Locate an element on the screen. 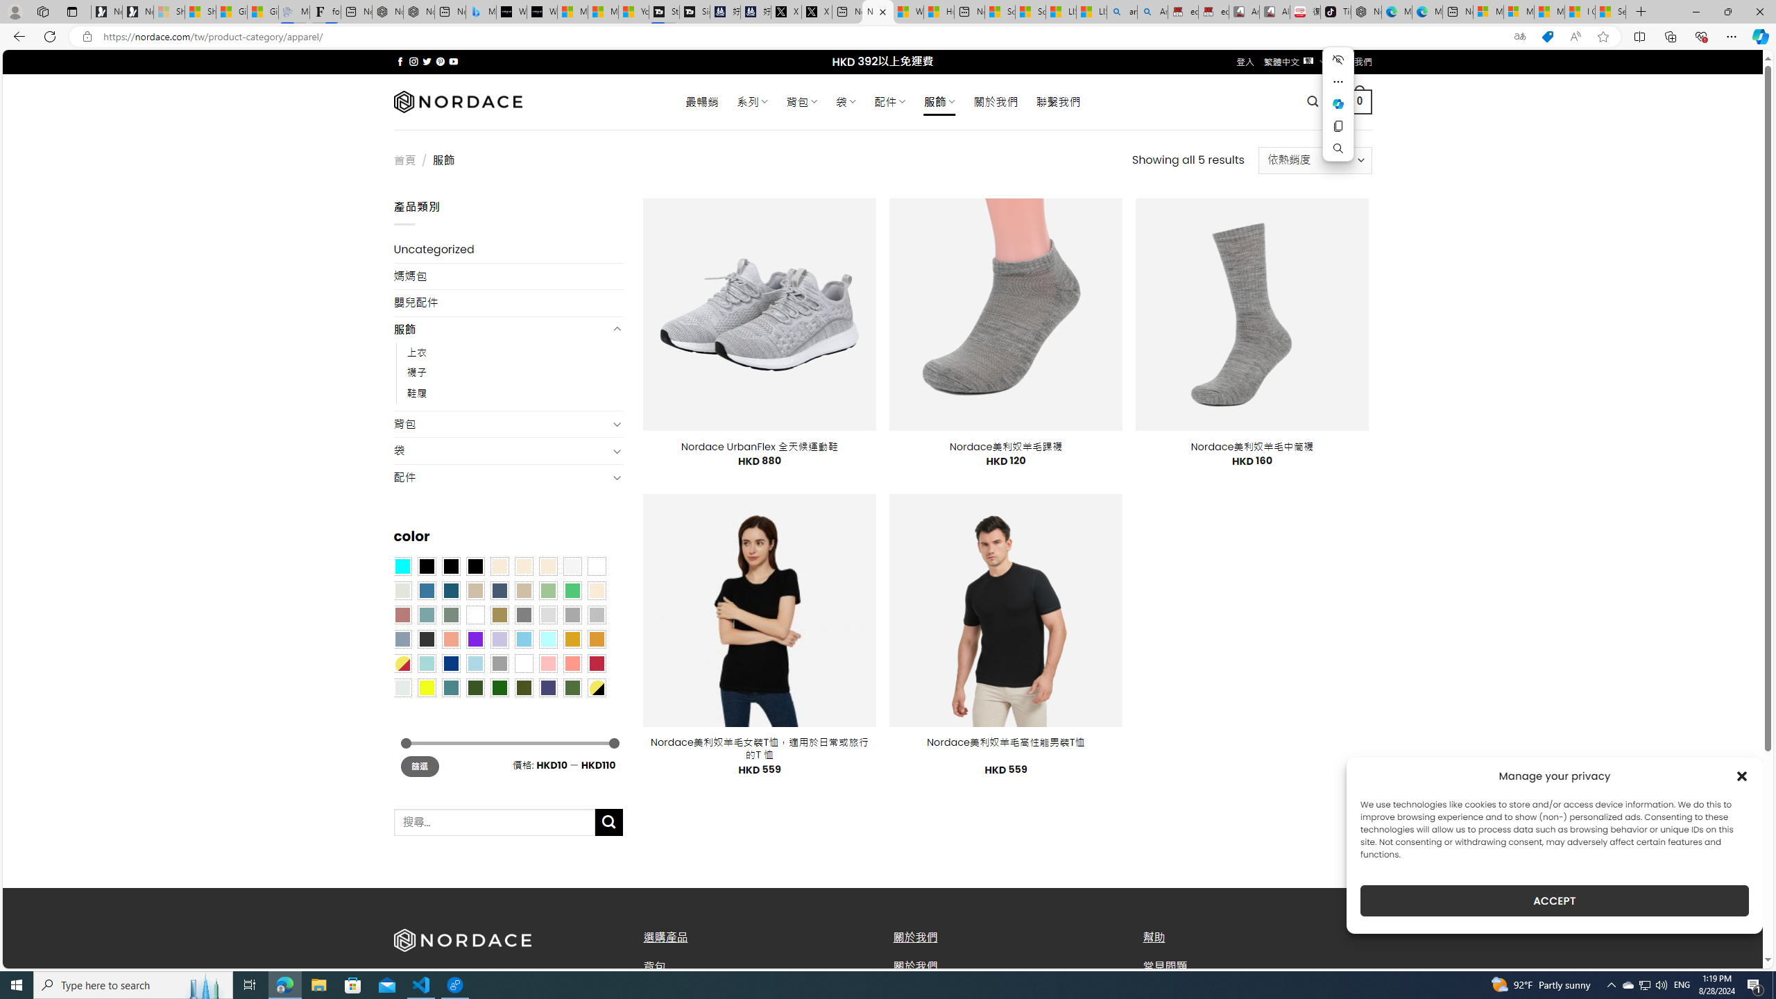 Image resolution: width=1776 pixels, height=999 pixels. Restore is located at coordinates (1727, 12).